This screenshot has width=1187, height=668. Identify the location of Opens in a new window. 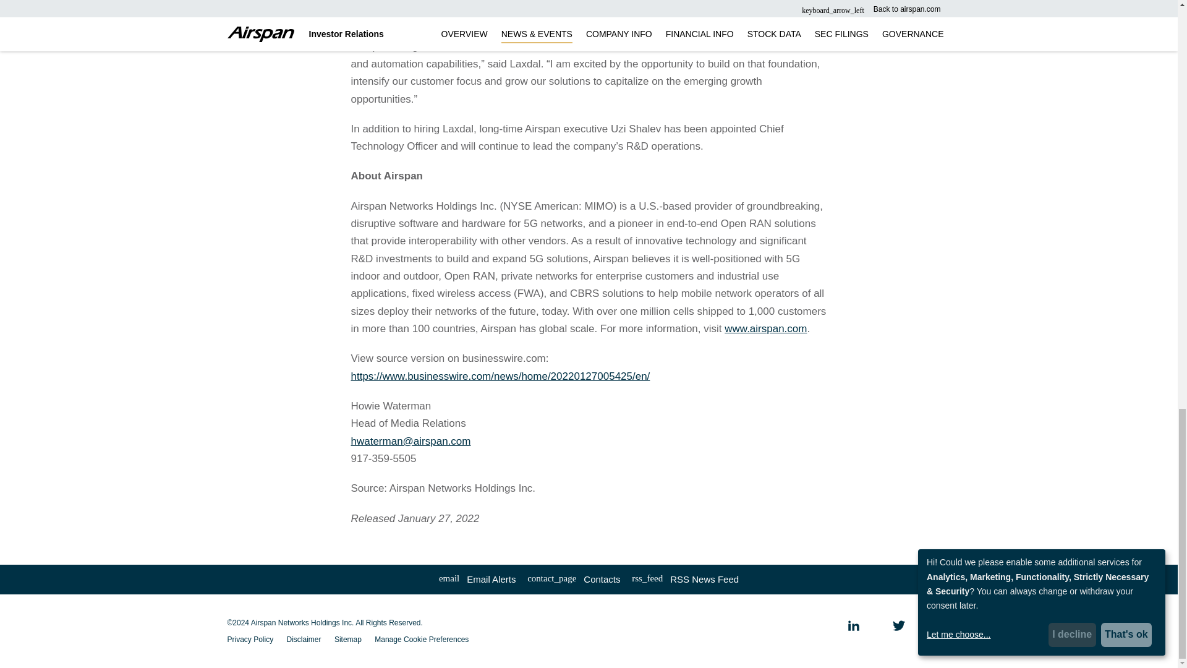
(945, 625).